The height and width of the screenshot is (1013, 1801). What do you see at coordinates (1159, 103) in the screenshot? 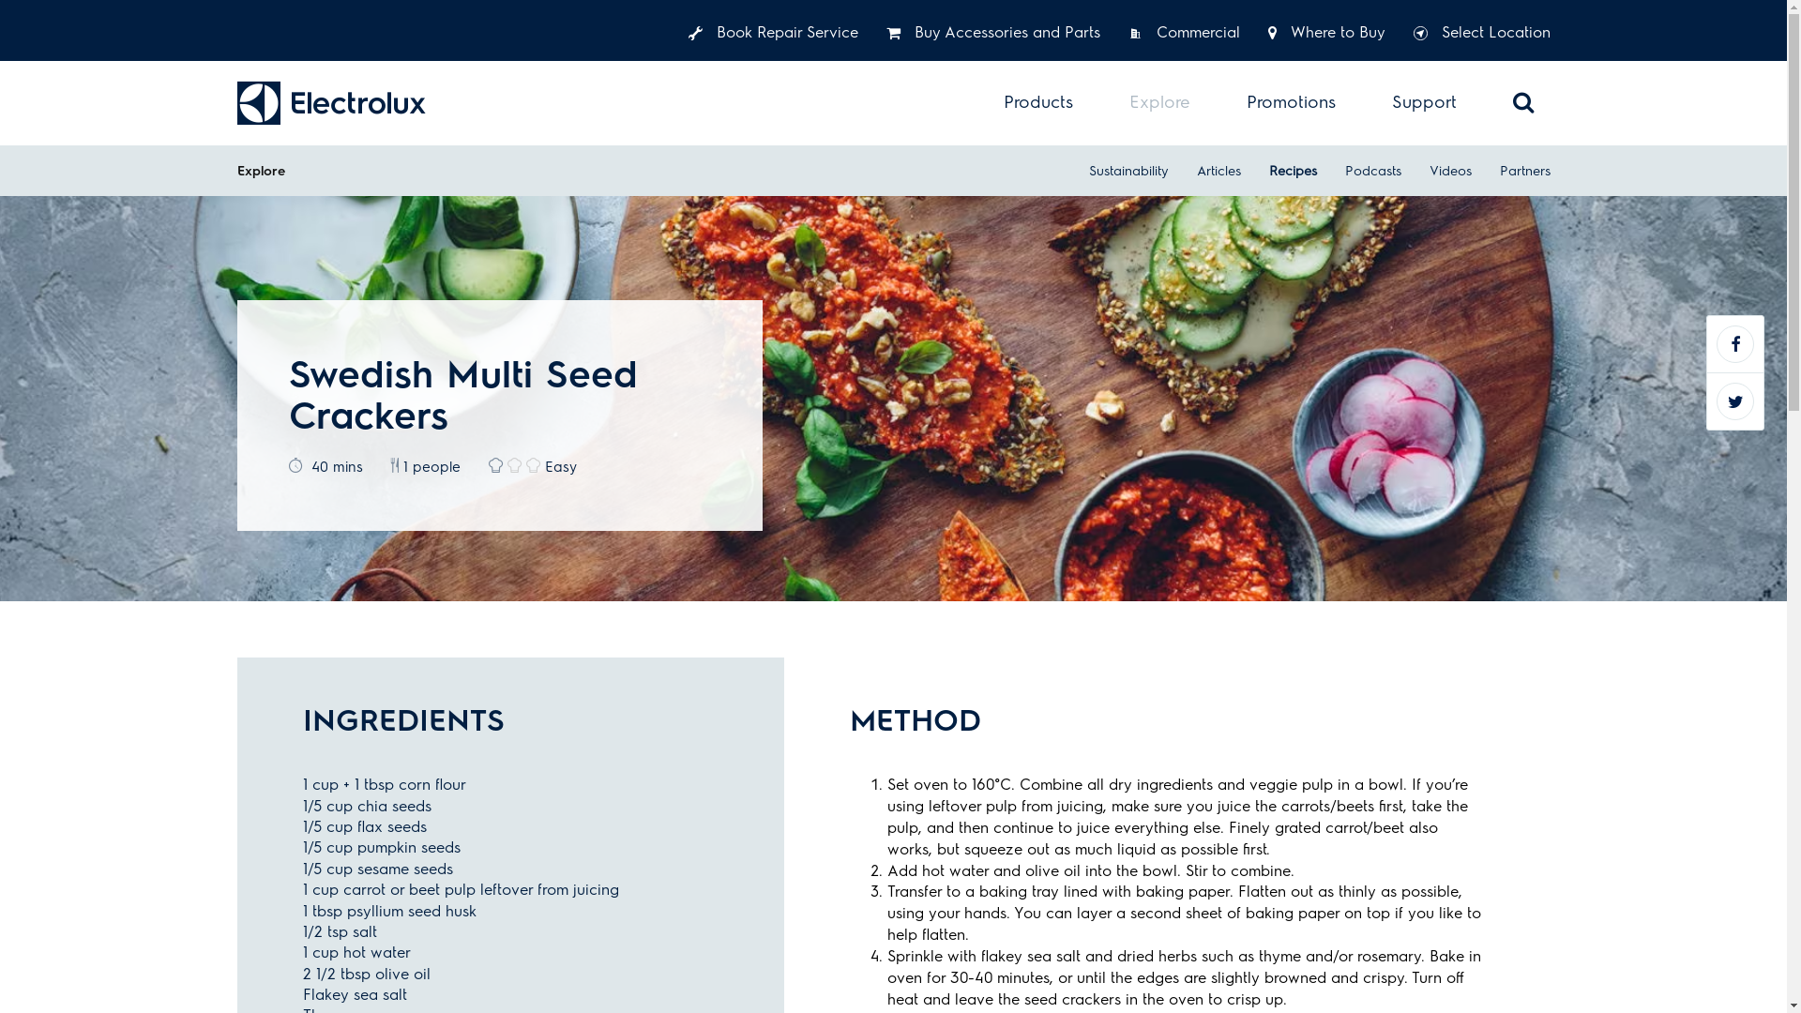
I see `Explore` at bounding box center [1159, 103].